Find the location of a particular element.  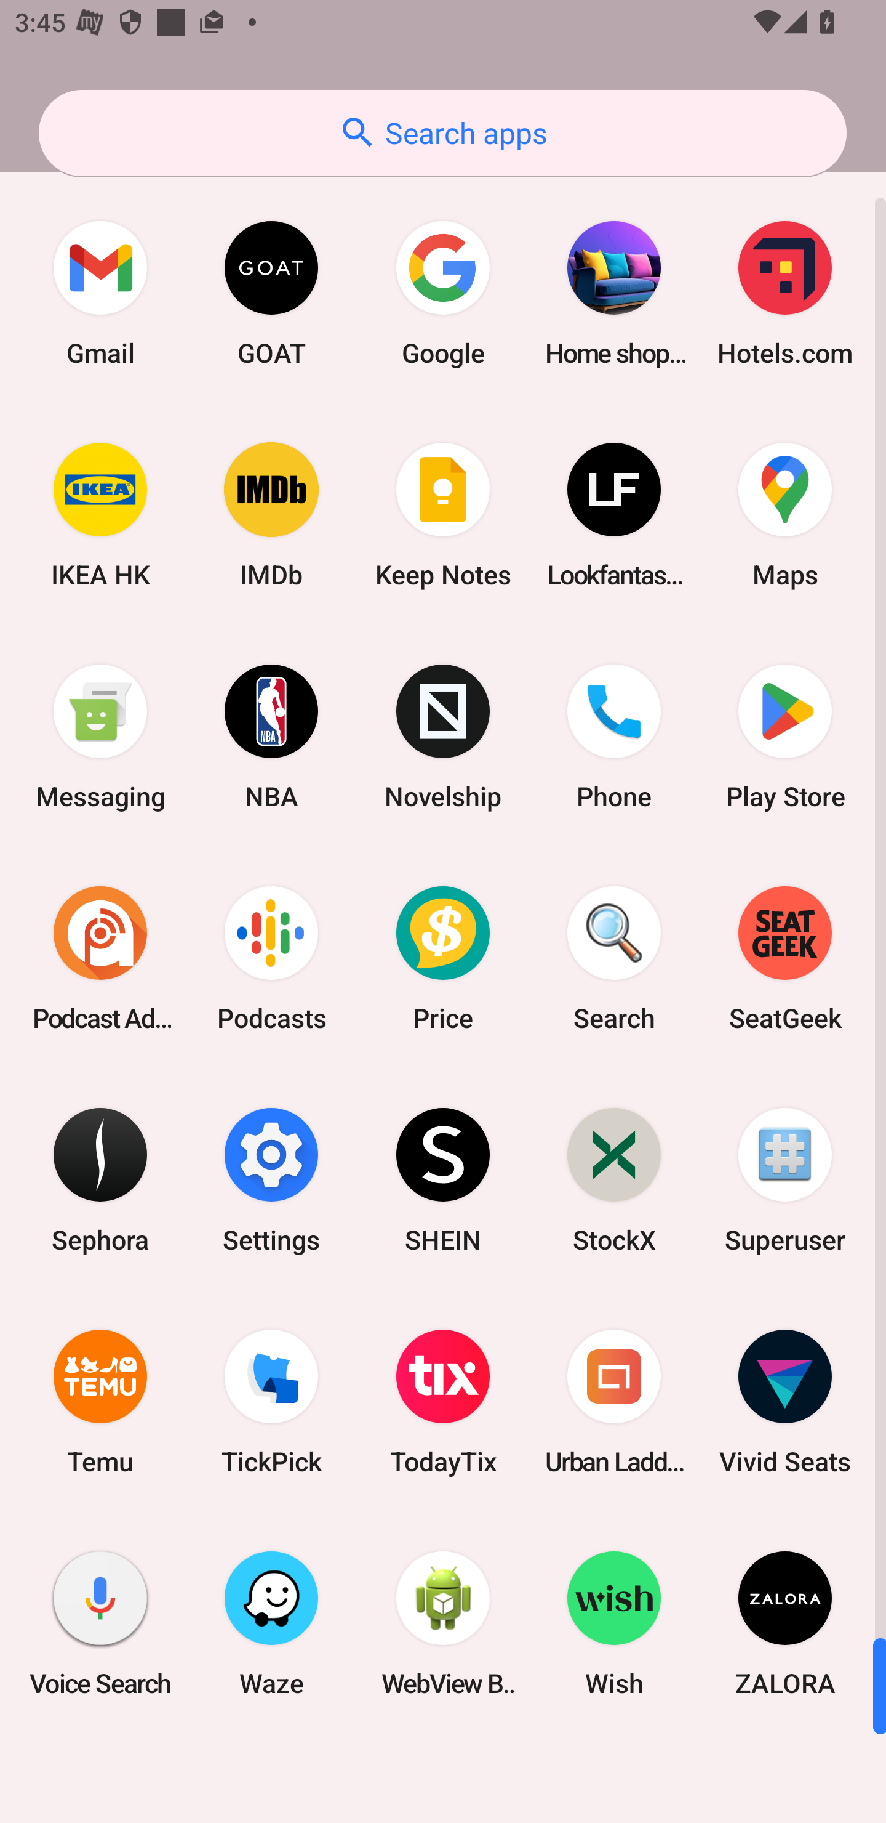

TickPick is located at coordinates (271, 1402).